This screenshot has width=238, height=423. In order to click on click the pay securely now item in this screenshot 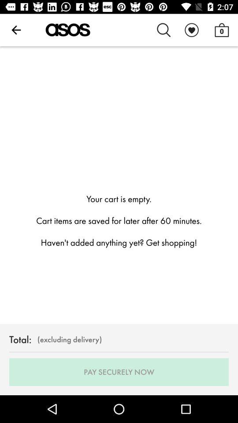, I will do `click(119, 372)`.